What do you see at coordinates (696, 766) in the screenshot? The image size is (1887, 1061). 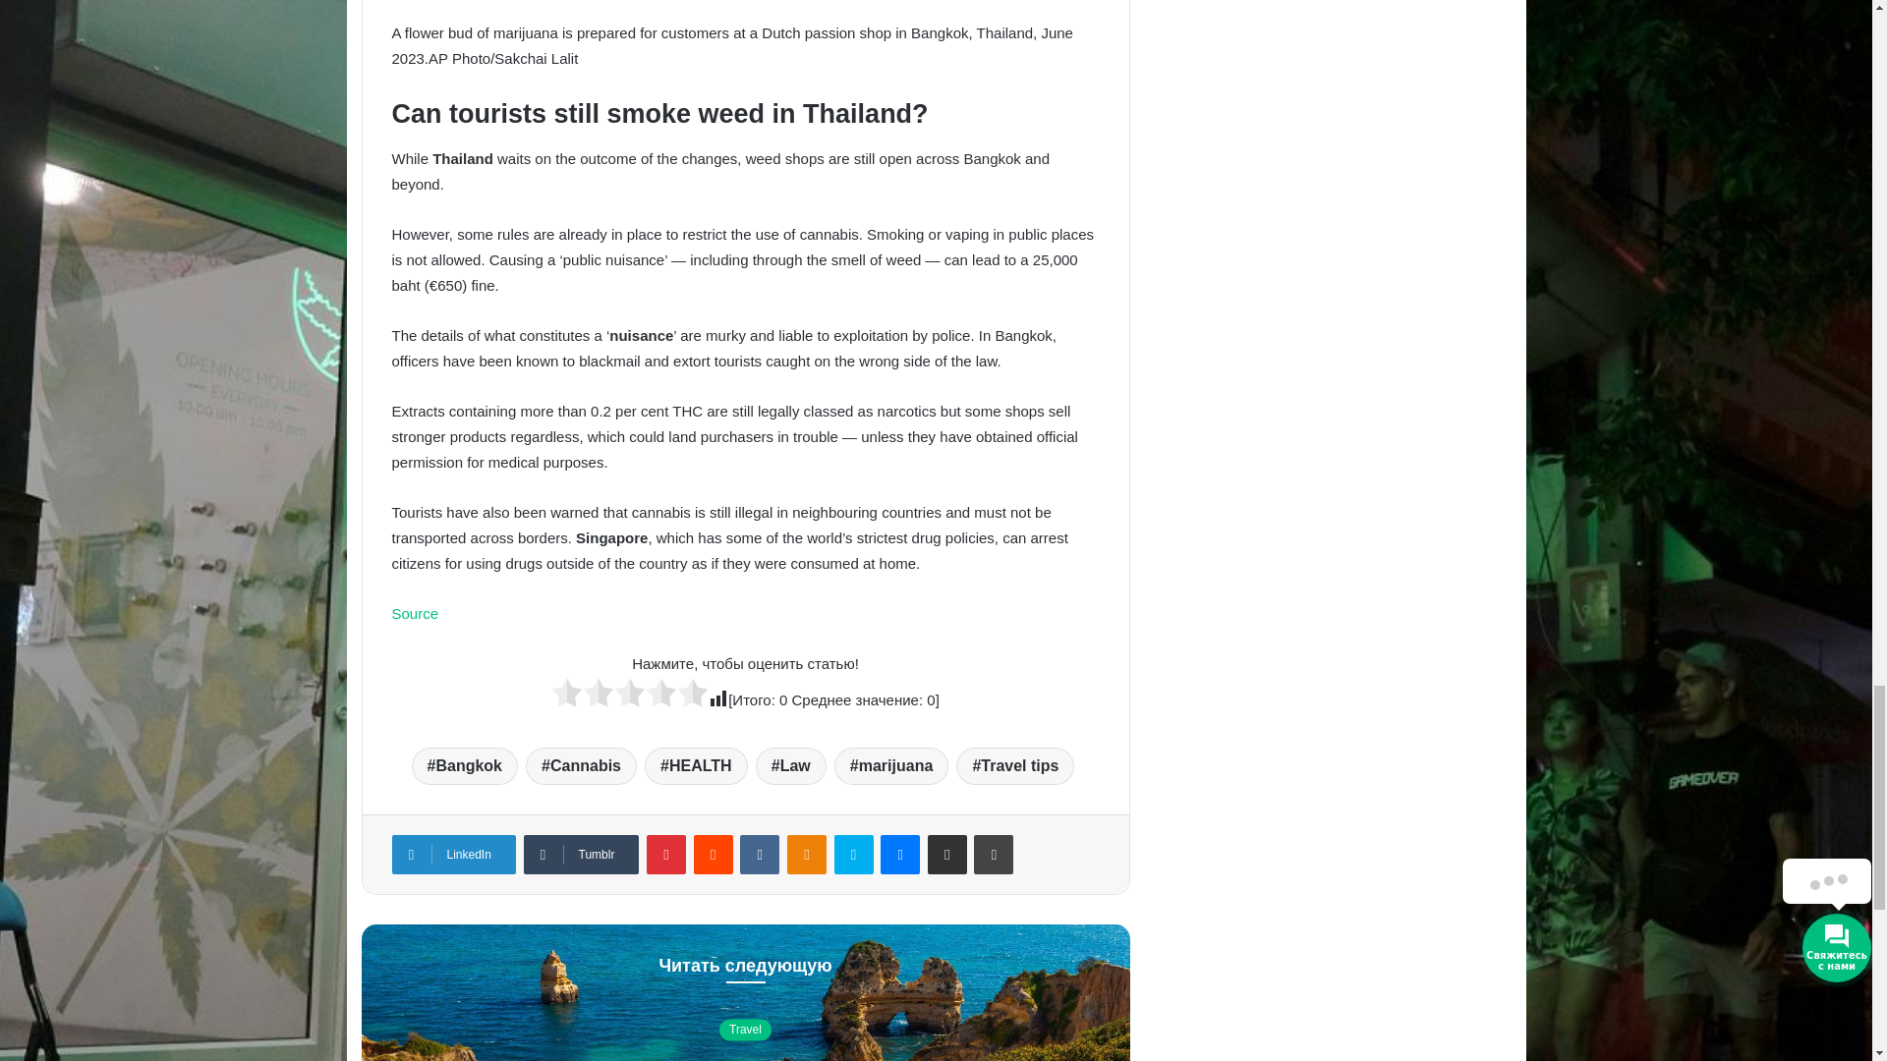 I see `HEALTH` at bounding box center [696, 766].